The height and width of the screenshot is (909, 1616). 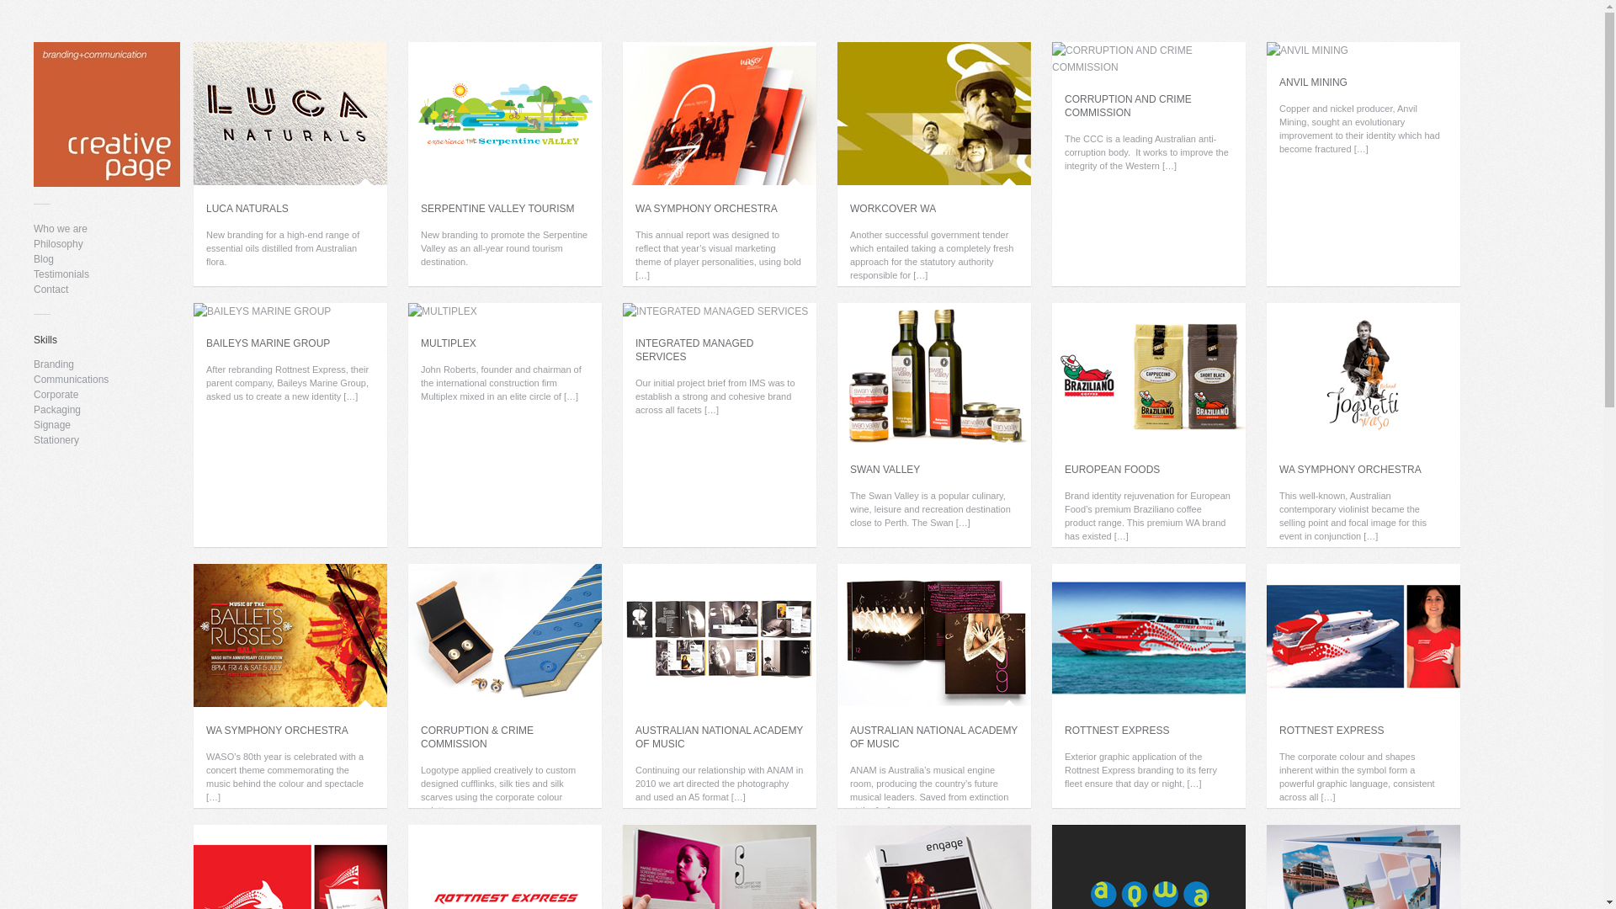 I want to click on AUSTRALIAN NATIONAL ACADEMY OF MUSIC, so click(x=719, y=737).